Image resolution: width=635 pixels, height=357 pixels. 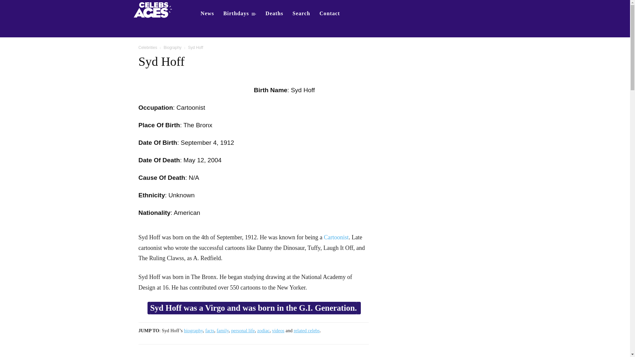 What do you see at coordinates (330, 13) in the screenshot?
I see `Contact` at bounding box center [330, 13].